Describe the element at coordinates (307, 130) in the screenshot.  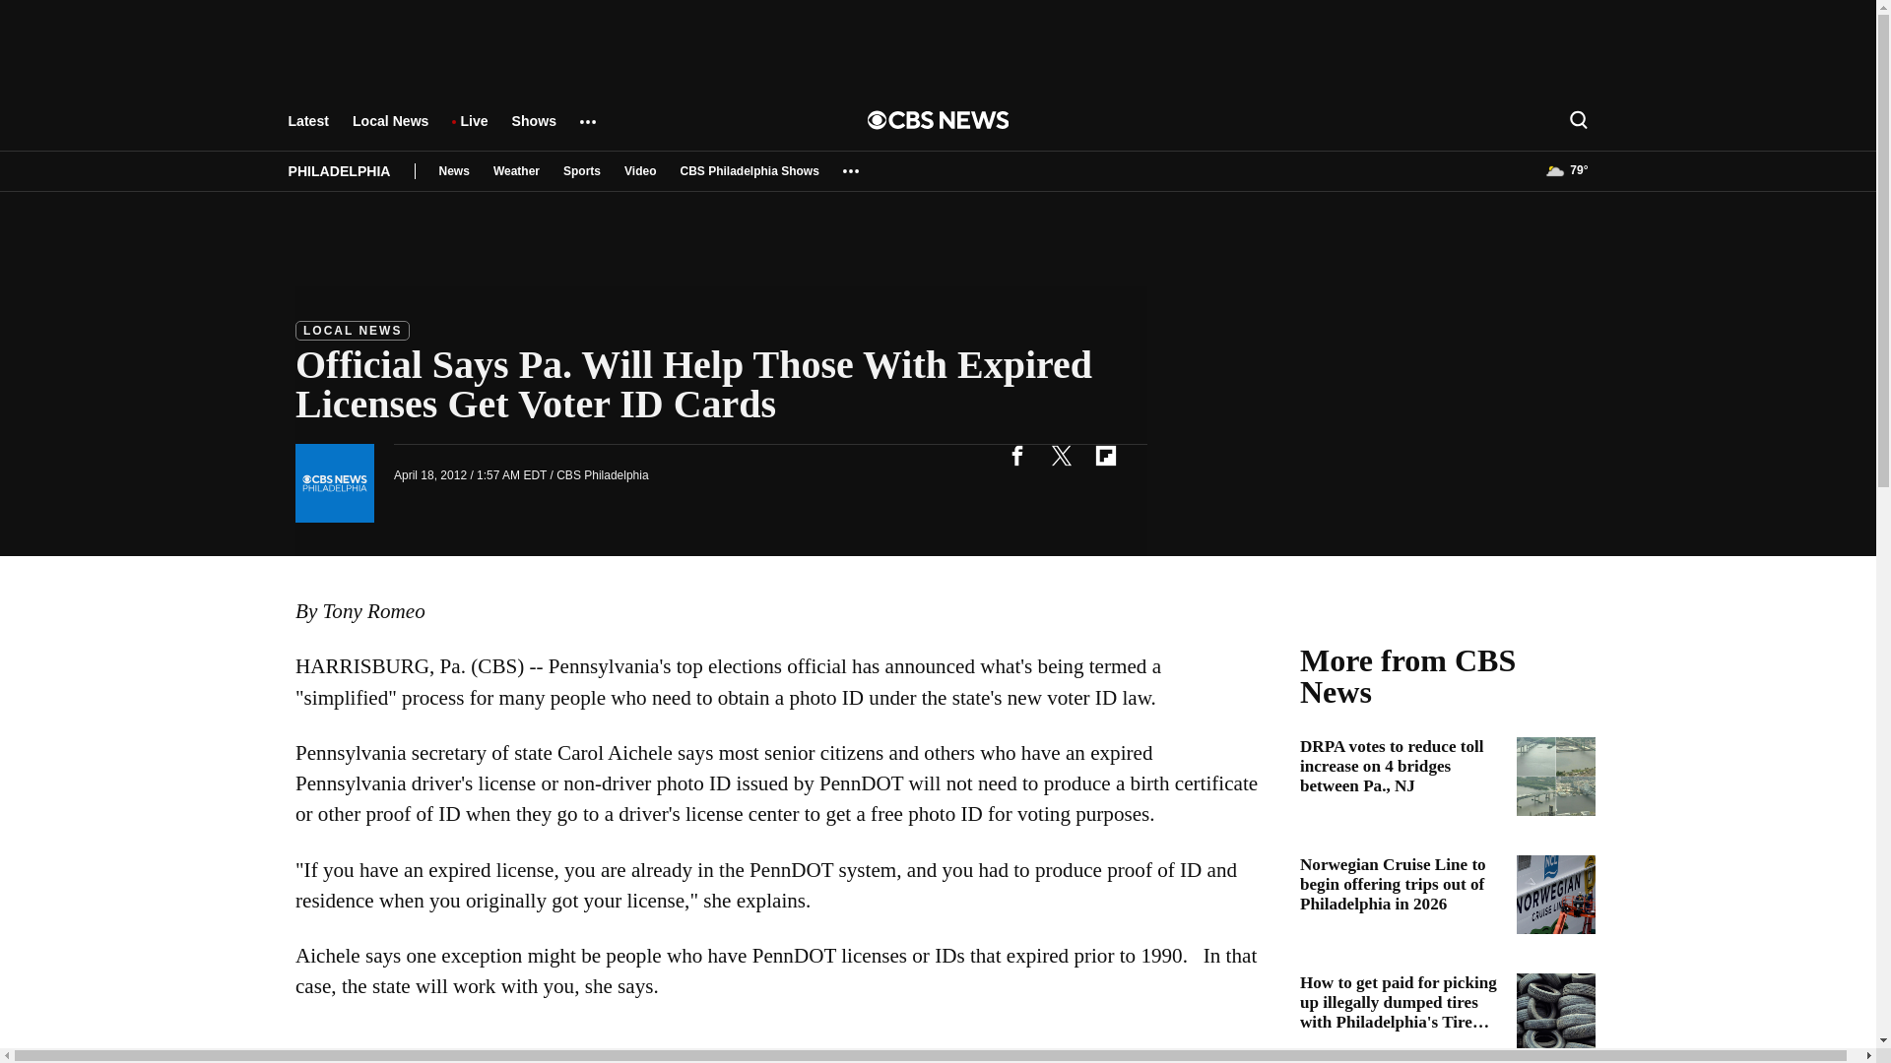
I see `Latest` at that location.